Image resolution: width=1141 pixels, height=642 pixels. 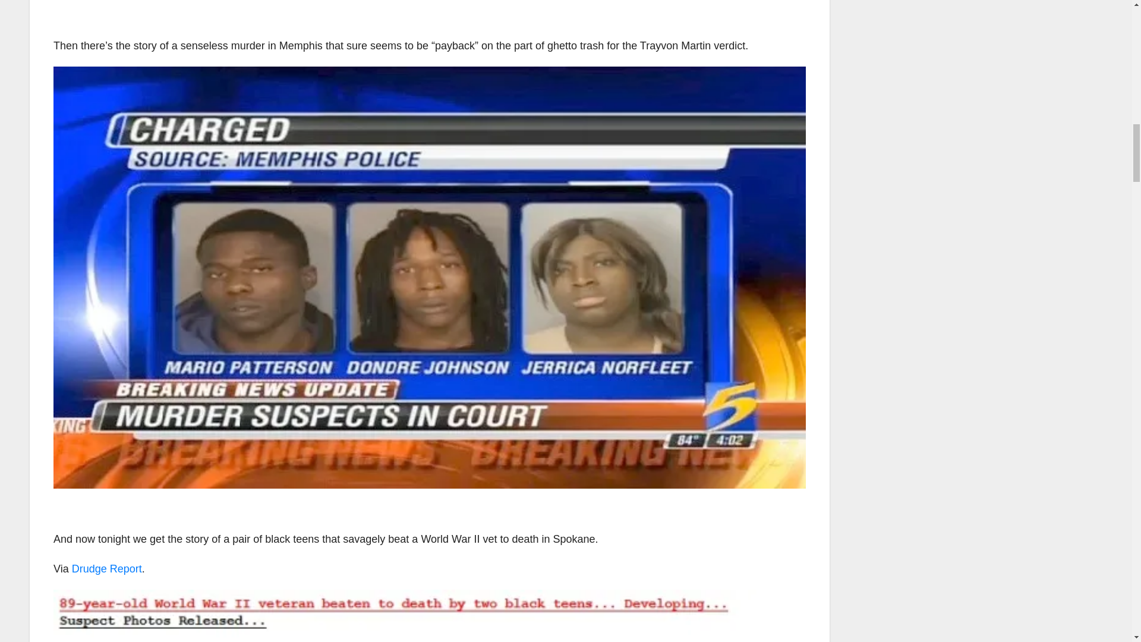 I want to click on Shortyleftfordead, so click(x=429, y=616).